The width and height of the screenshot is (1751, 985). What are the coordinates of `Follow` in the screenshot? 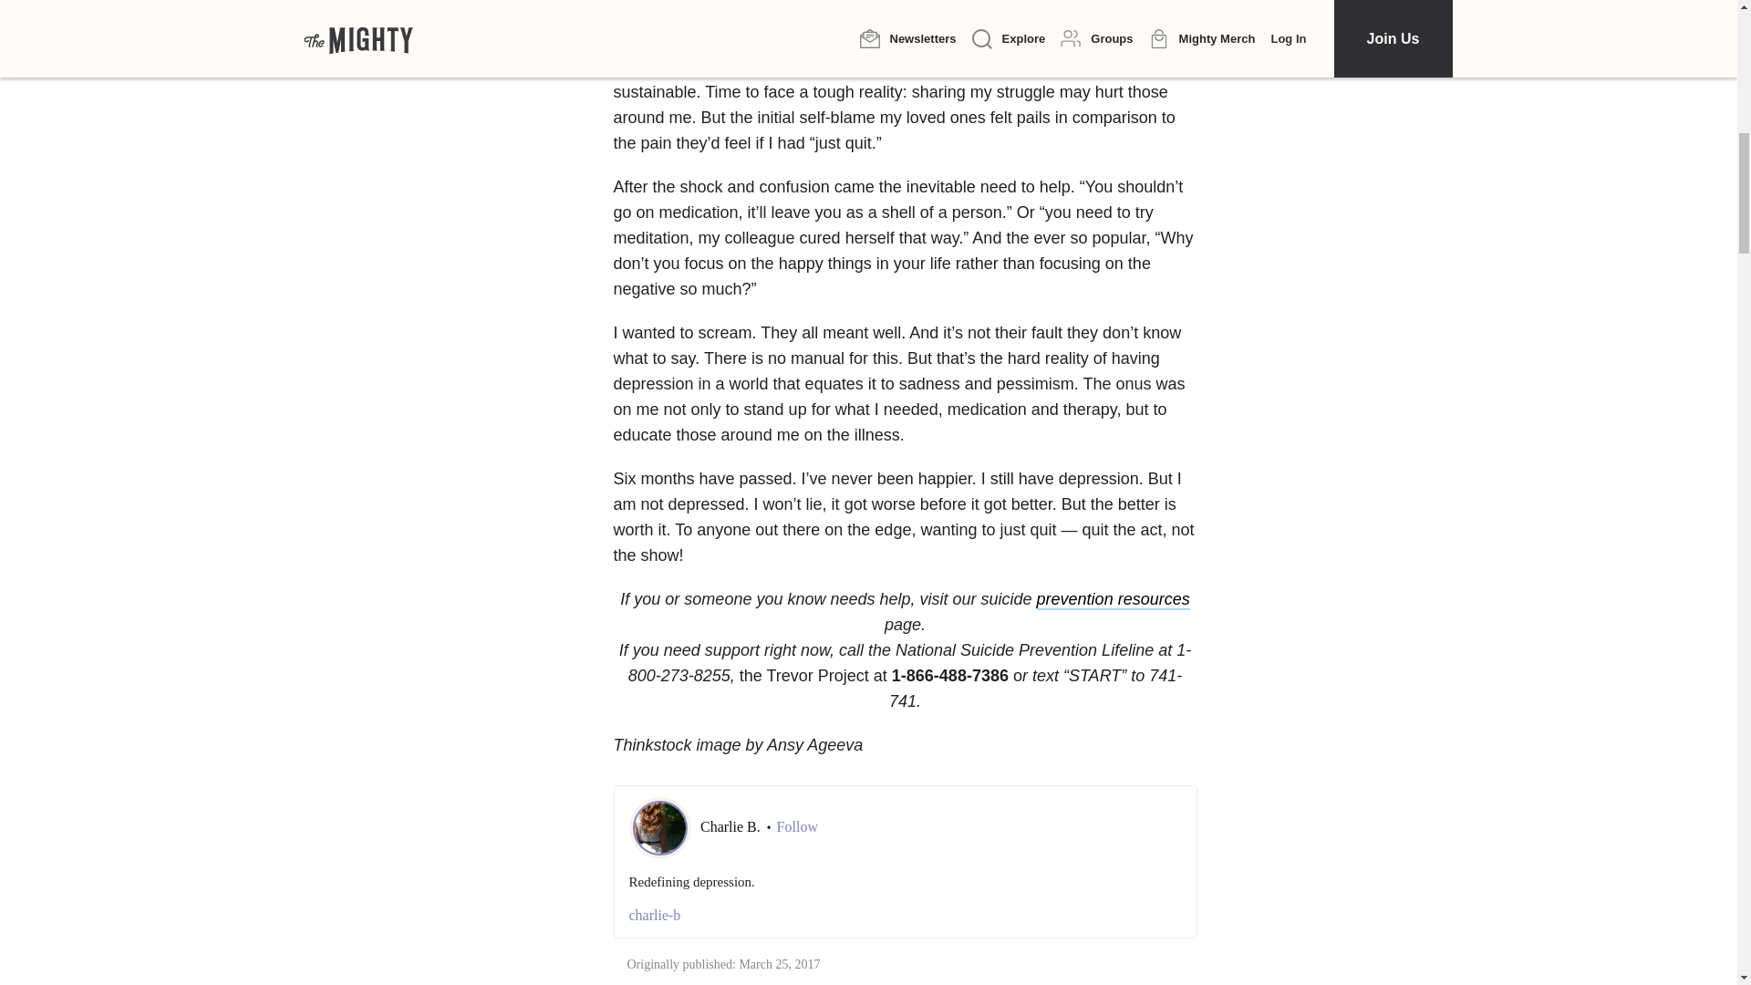 It's located at (797, 826).